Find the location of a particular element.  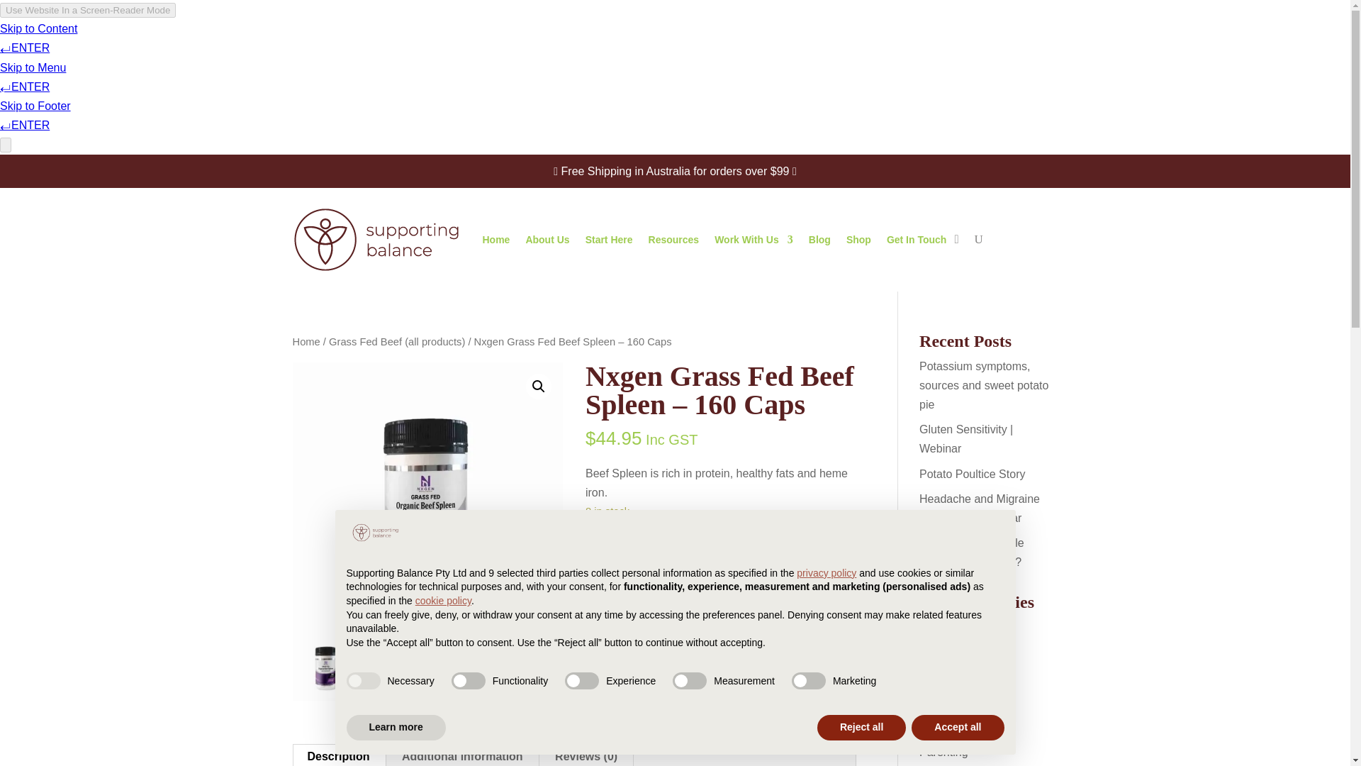

Beef-Spleen-Capsules-1 is located at coordinates (427, 498).